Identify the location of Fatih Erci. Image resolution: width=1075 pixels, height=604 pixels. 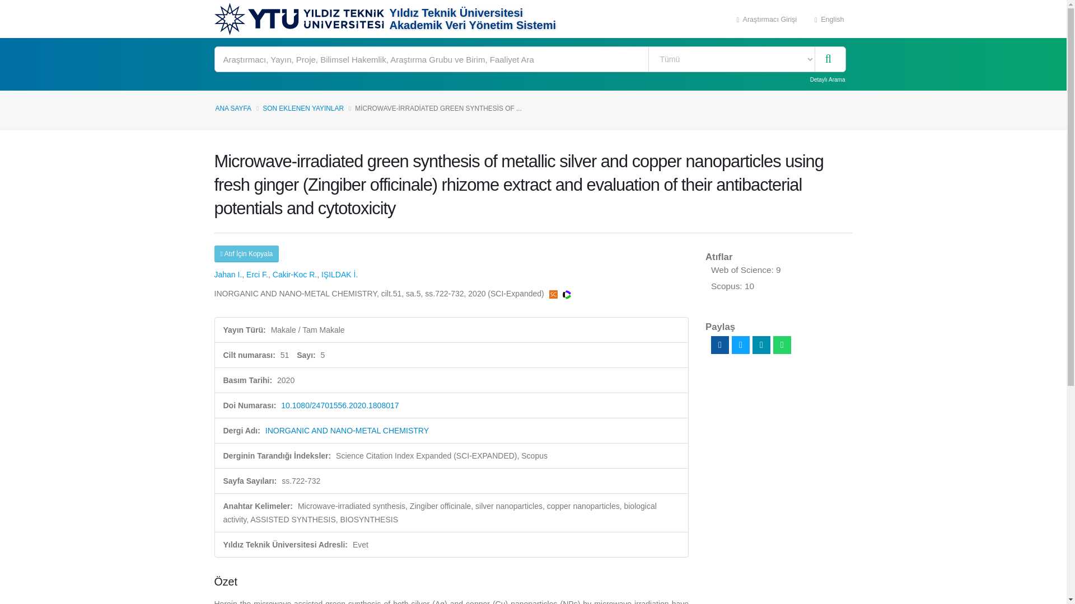
(256, 274).